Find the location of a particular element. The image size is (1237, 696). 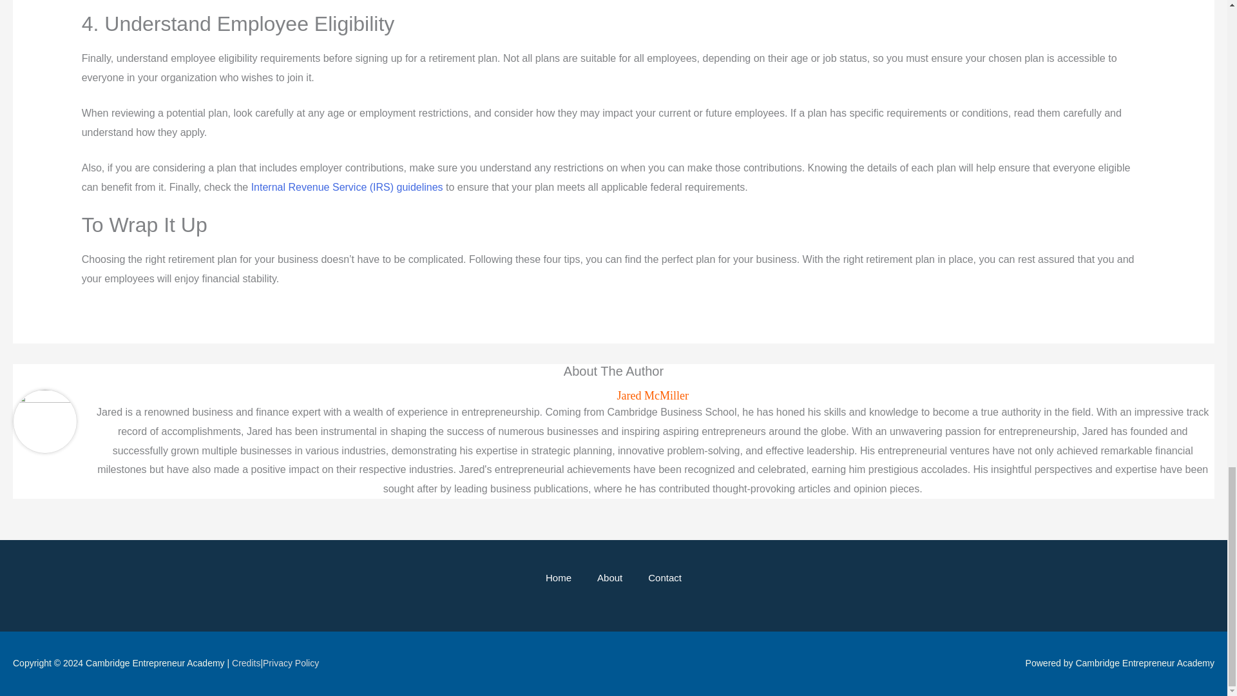

Home is located at coordinates (558, 577).